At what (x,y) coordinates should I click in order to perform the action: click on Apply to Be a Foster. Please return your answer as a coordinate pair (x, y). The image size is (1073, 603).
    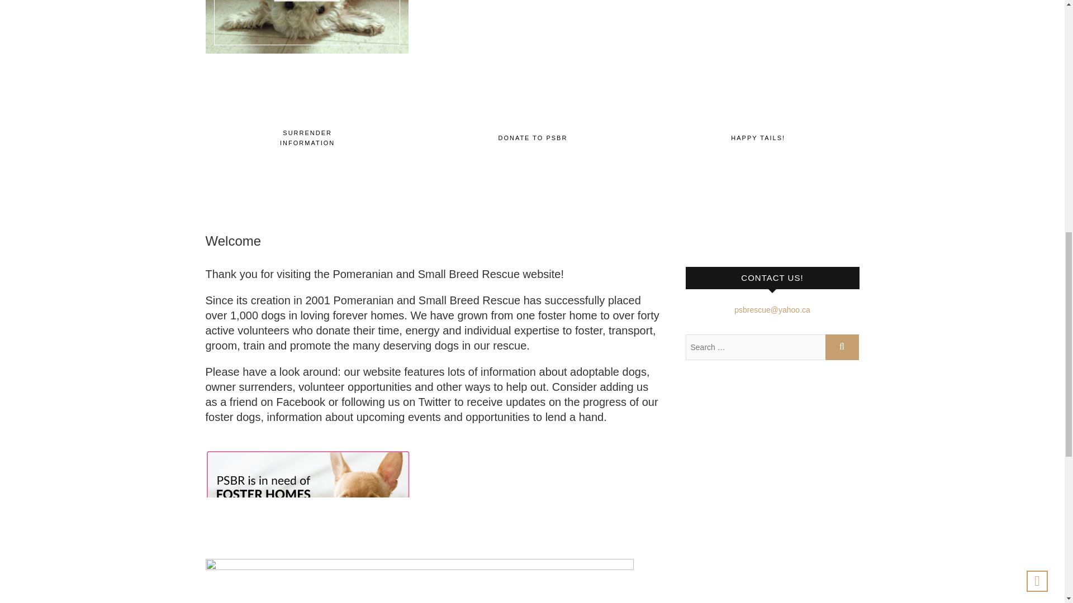
    Looking at the image, I should click on (757, 27).